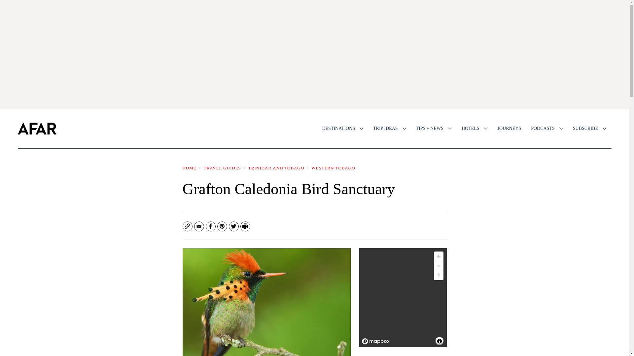 The image size is (634, 356). I want to click on Zoom in, so click(439, 256).